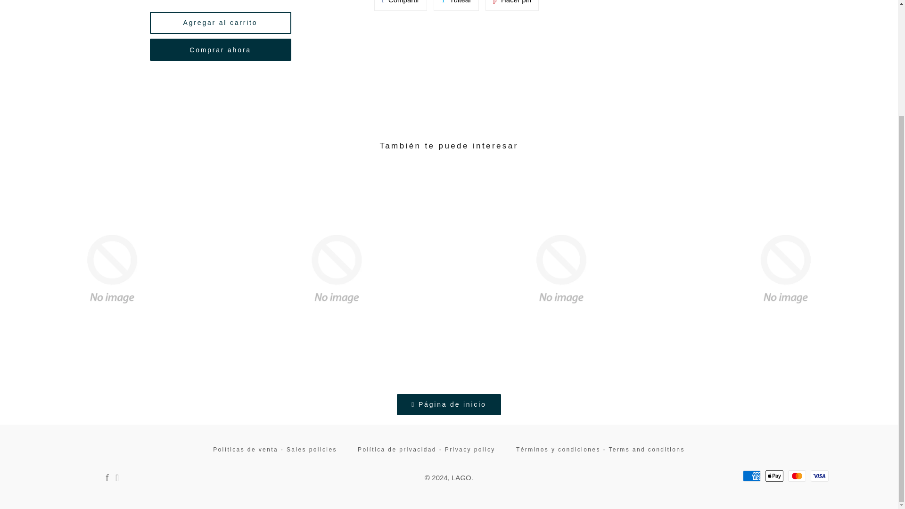 Image resolution: width=905 pixels, height=509 pixels. Describe the element at coordinates (752, 476) in the screenshot. I see `American Express` at that location.